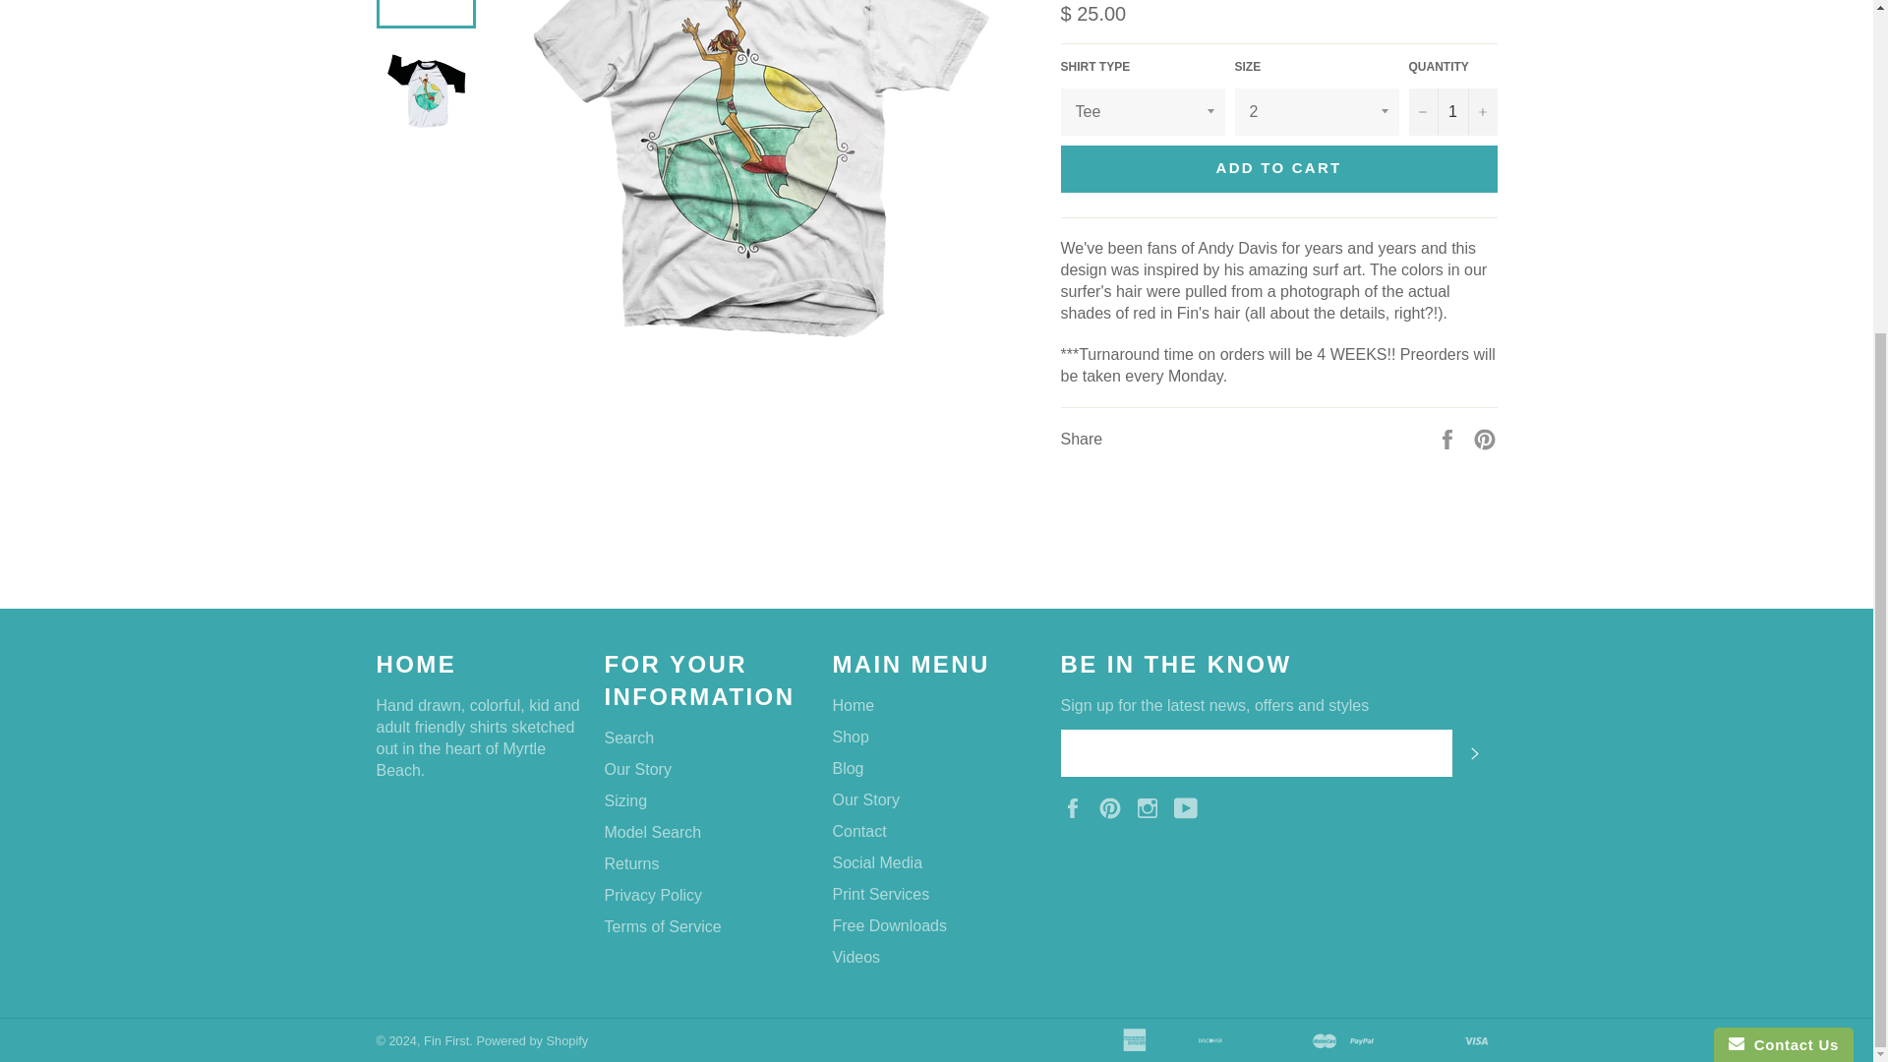 The height and width of the screenshot is (1062, 1888). I want to click on Fin First on Facebook, so click(1076, 806).